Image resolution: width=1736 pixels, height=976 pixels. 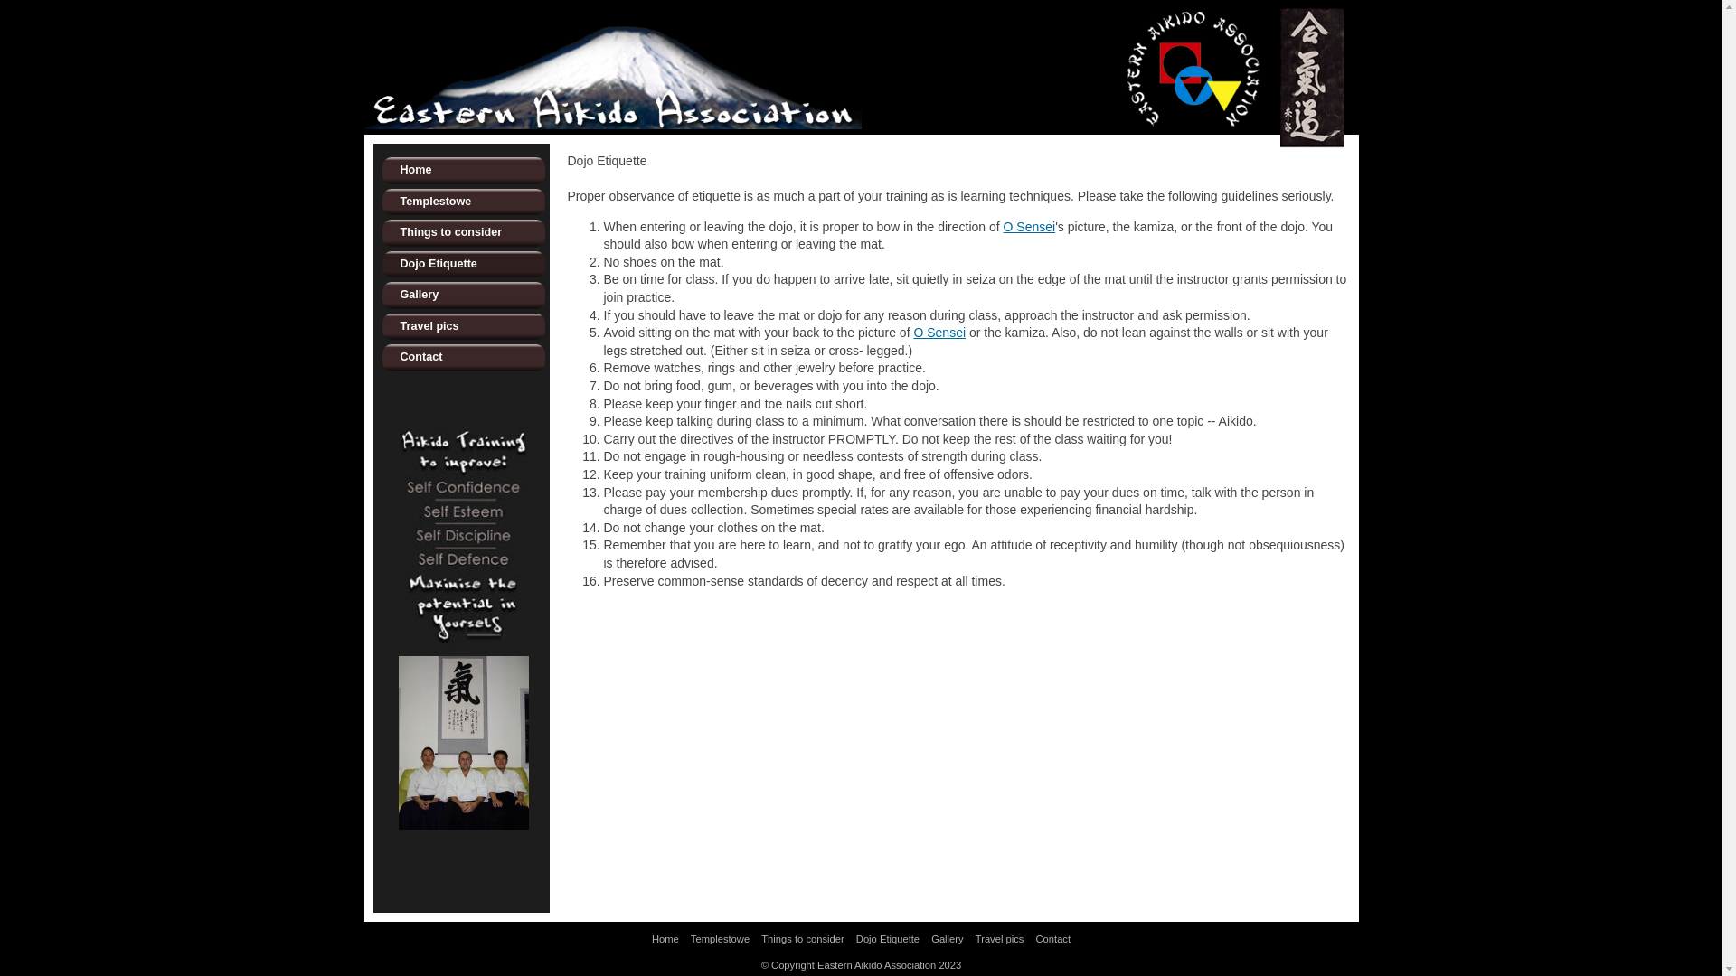 What do you see at coordinates (720, 940) in the screenshot?
I see `Templestowe` at bounding box center [720, 940].